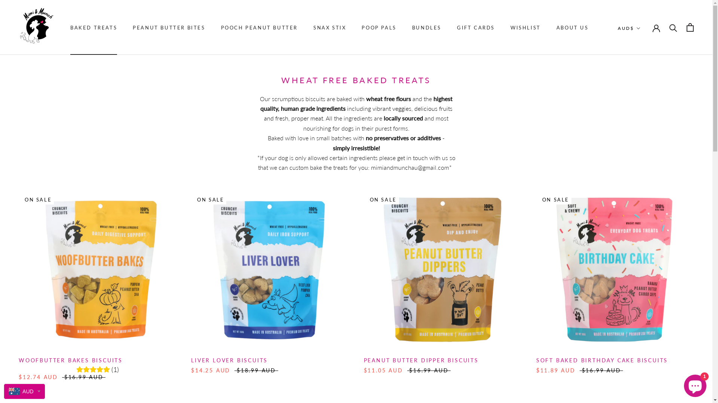 The height and width of the screenshot is (403, 718). I want to click on BIF, so click(644, 179).